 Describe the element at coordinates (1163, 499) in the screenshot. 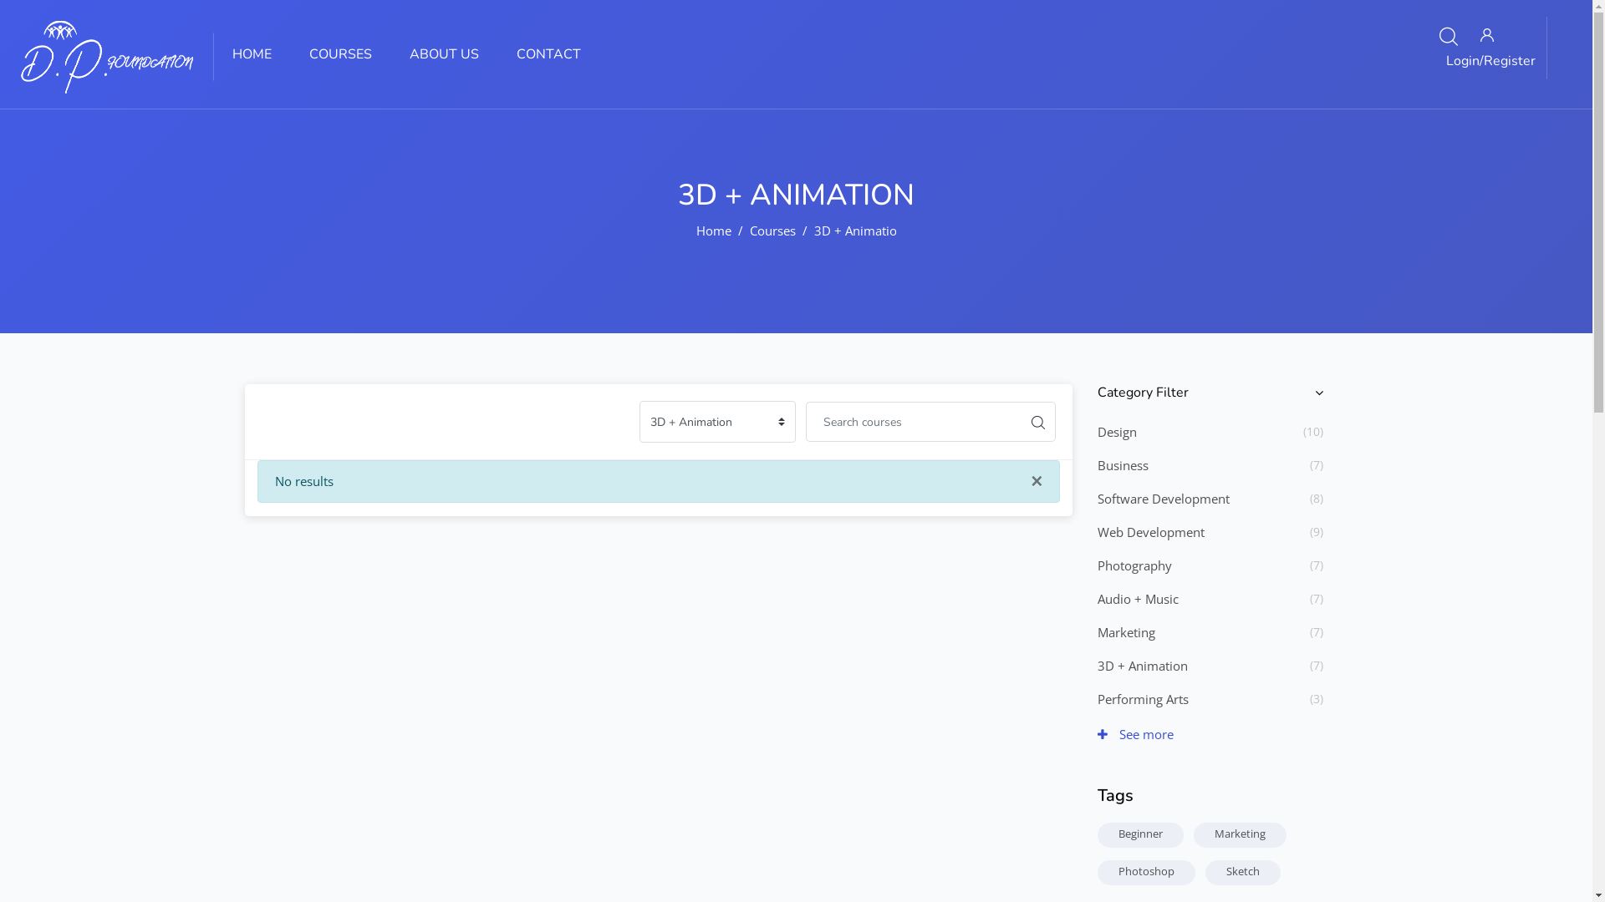

I see `Software Development
(8)` at that location.